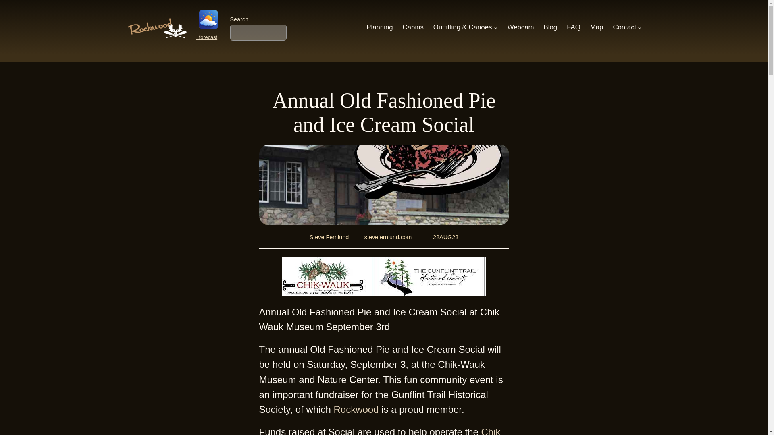 The width and height of the screenshot is (774, 435). What do you see at coordinates (388, 237) in the screenshot?
I see `stevefernlund.com` at bounding box center [388, 237].